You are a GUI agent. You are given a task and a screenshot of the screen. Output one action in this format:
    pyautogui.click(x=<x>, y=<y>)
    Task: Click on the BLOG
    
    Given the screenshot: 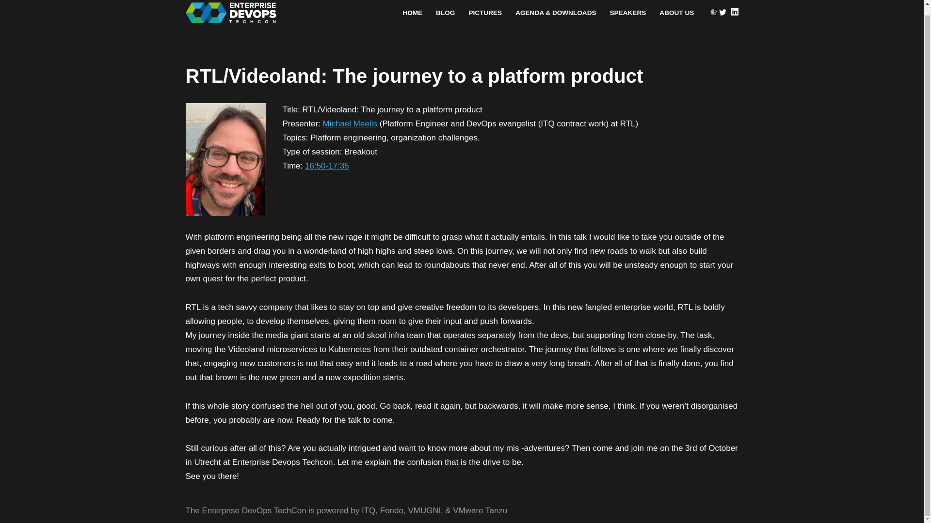 What is the action you would take?
    pyautogui.click(x=445, y=13)
    